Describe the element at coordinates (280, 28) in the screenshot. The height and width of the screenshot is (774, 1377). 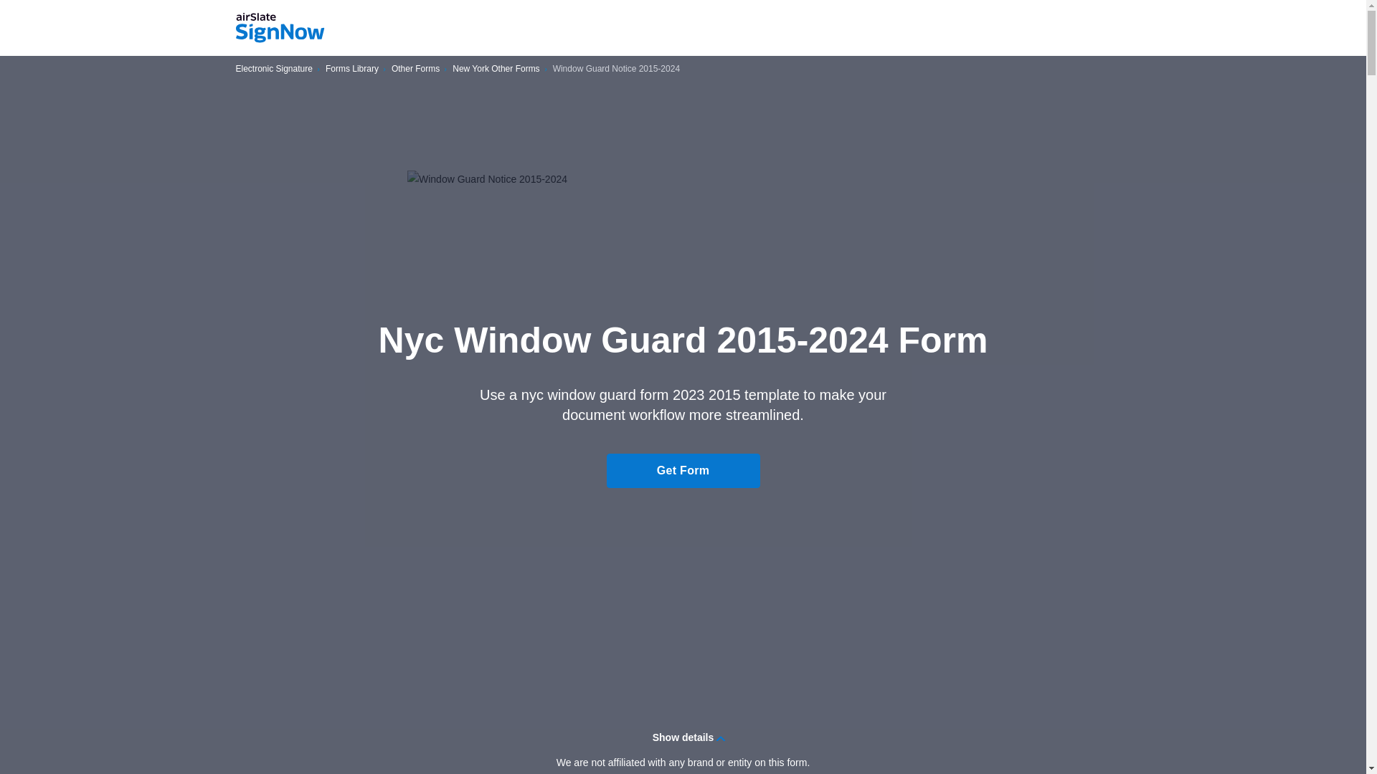
I see `signNow` at that location.